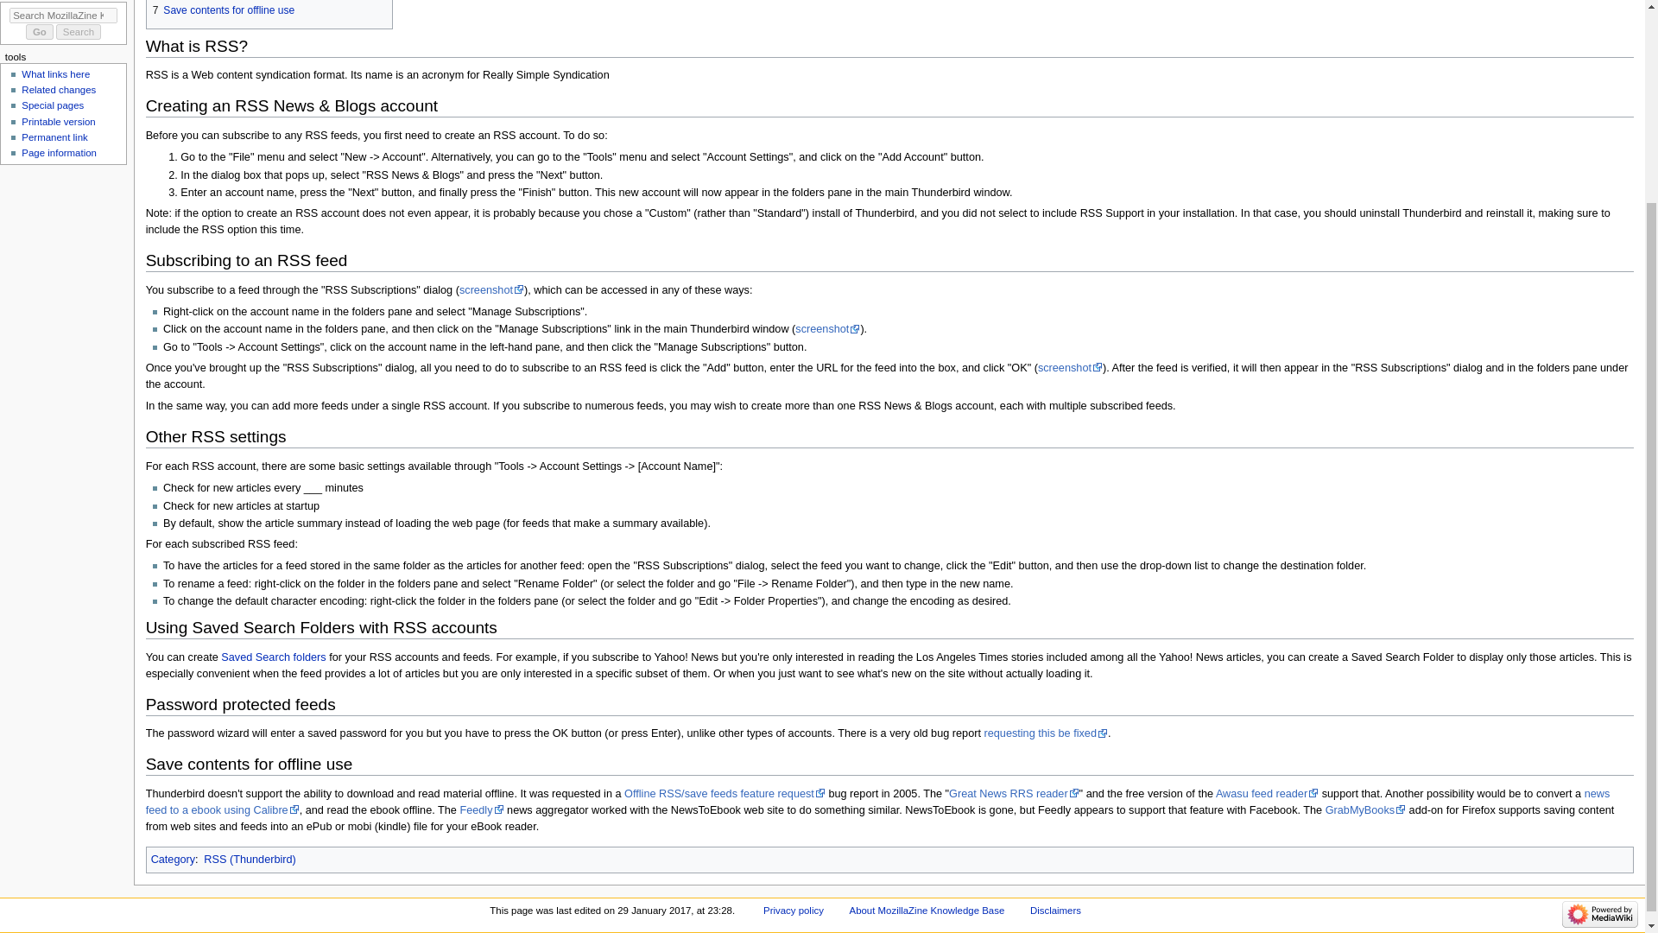 This screenshot has height=933, width=1658. What do you see at coordinates (877, 802) in the screenshot?
I see `news feed to a ebook using Calibre` at bounding box center [877, 802].